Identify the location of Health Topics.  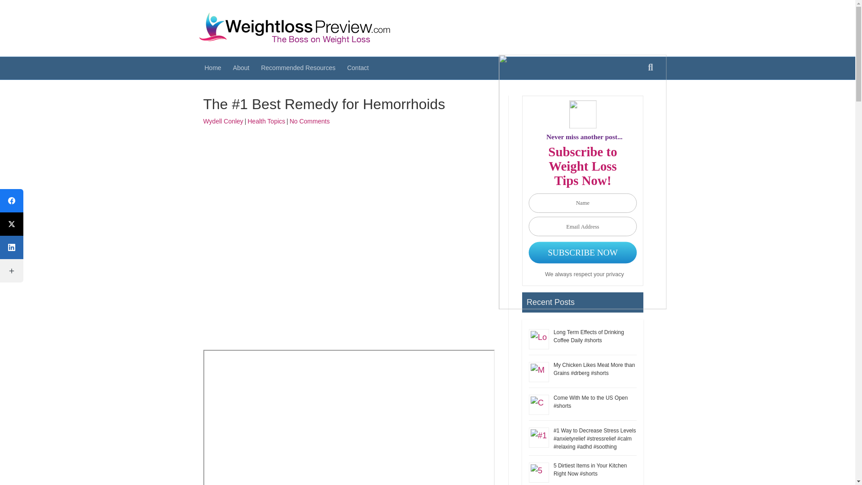
(267, 121).